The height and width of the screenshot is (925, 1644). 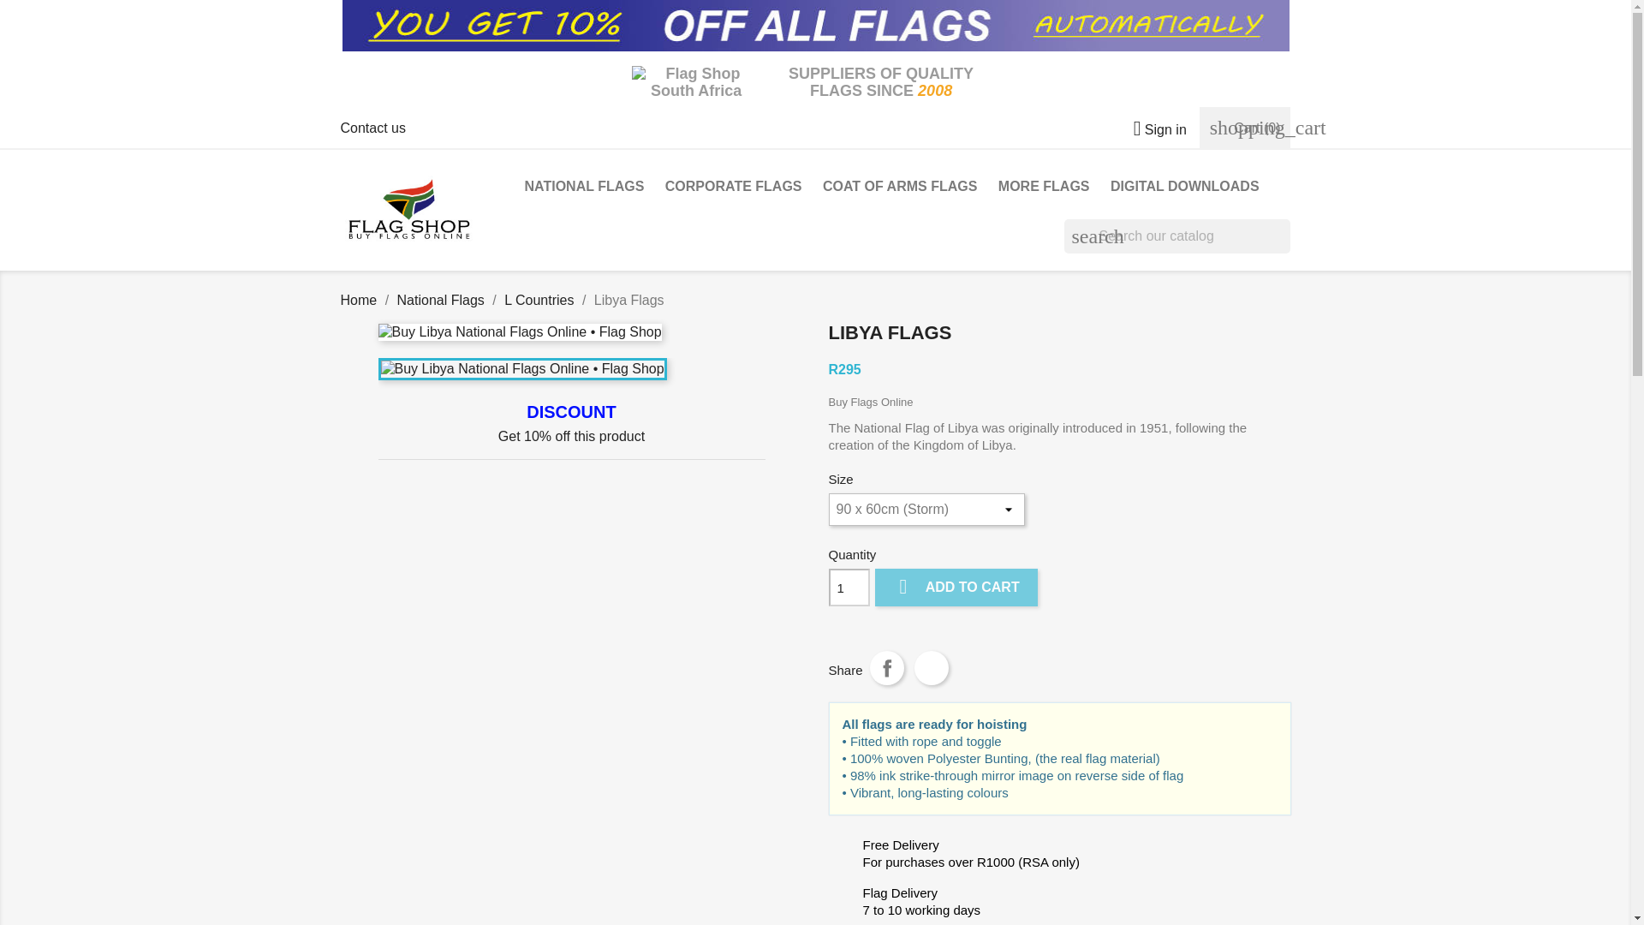 What do you see at coordinates (373, 128) in the screenshot?
I see `Contact us` at bounding box center [373, 128].